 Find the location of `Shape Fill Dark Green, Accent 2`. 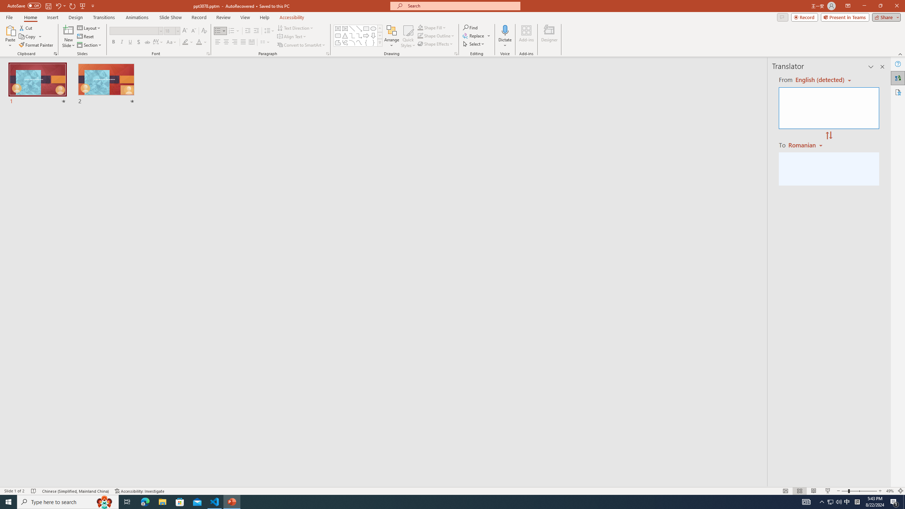

Shape Fill Dark Green, Accent 2 is located at coordinates (420, 28).